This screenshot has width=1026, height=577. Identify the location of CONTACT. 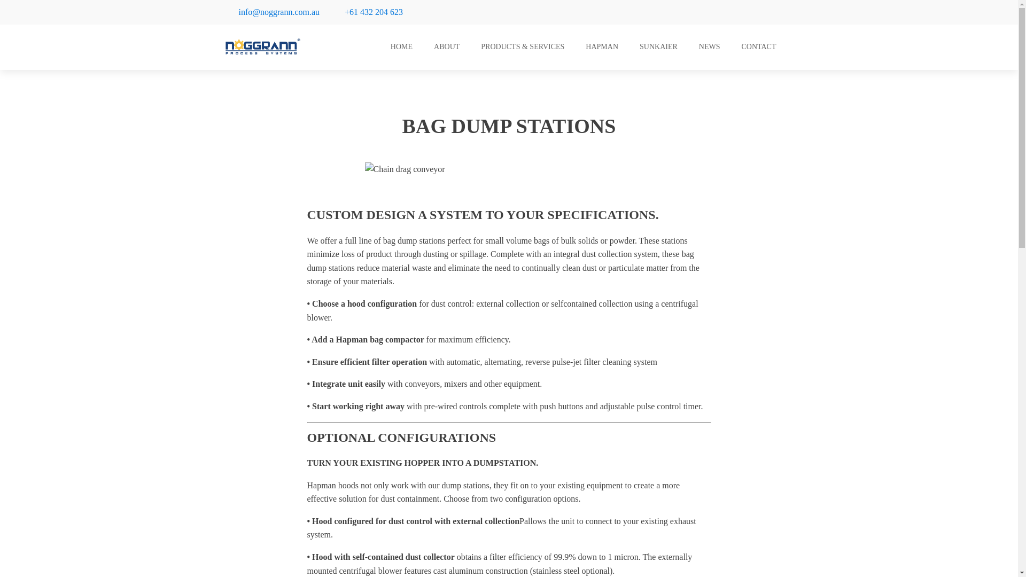
(759, 47).